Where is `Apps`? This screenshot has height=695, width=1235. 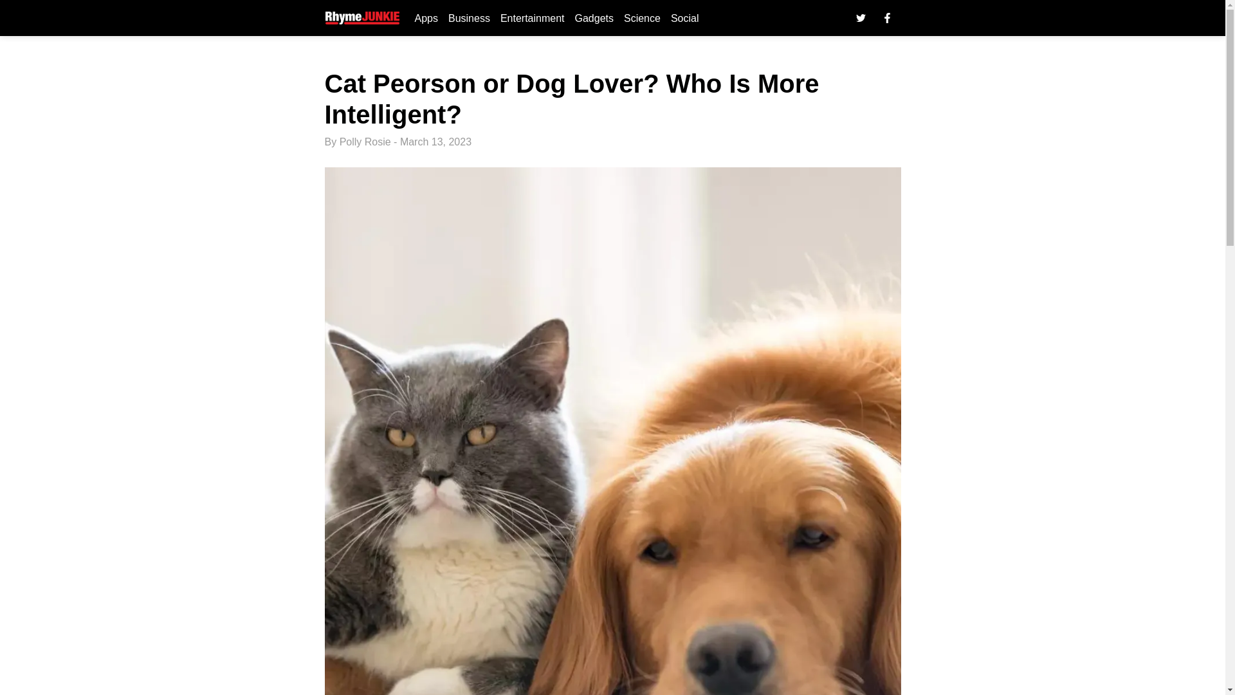 Apps is located at coordinates (425, 18).